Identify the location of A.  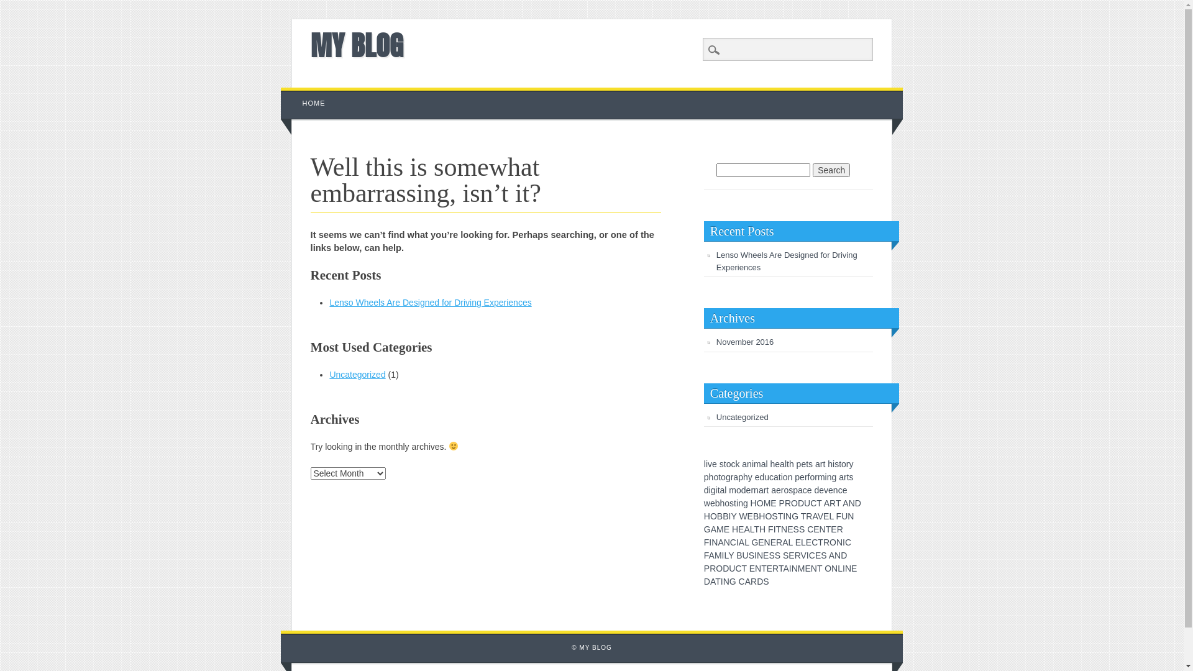
(845, 503).